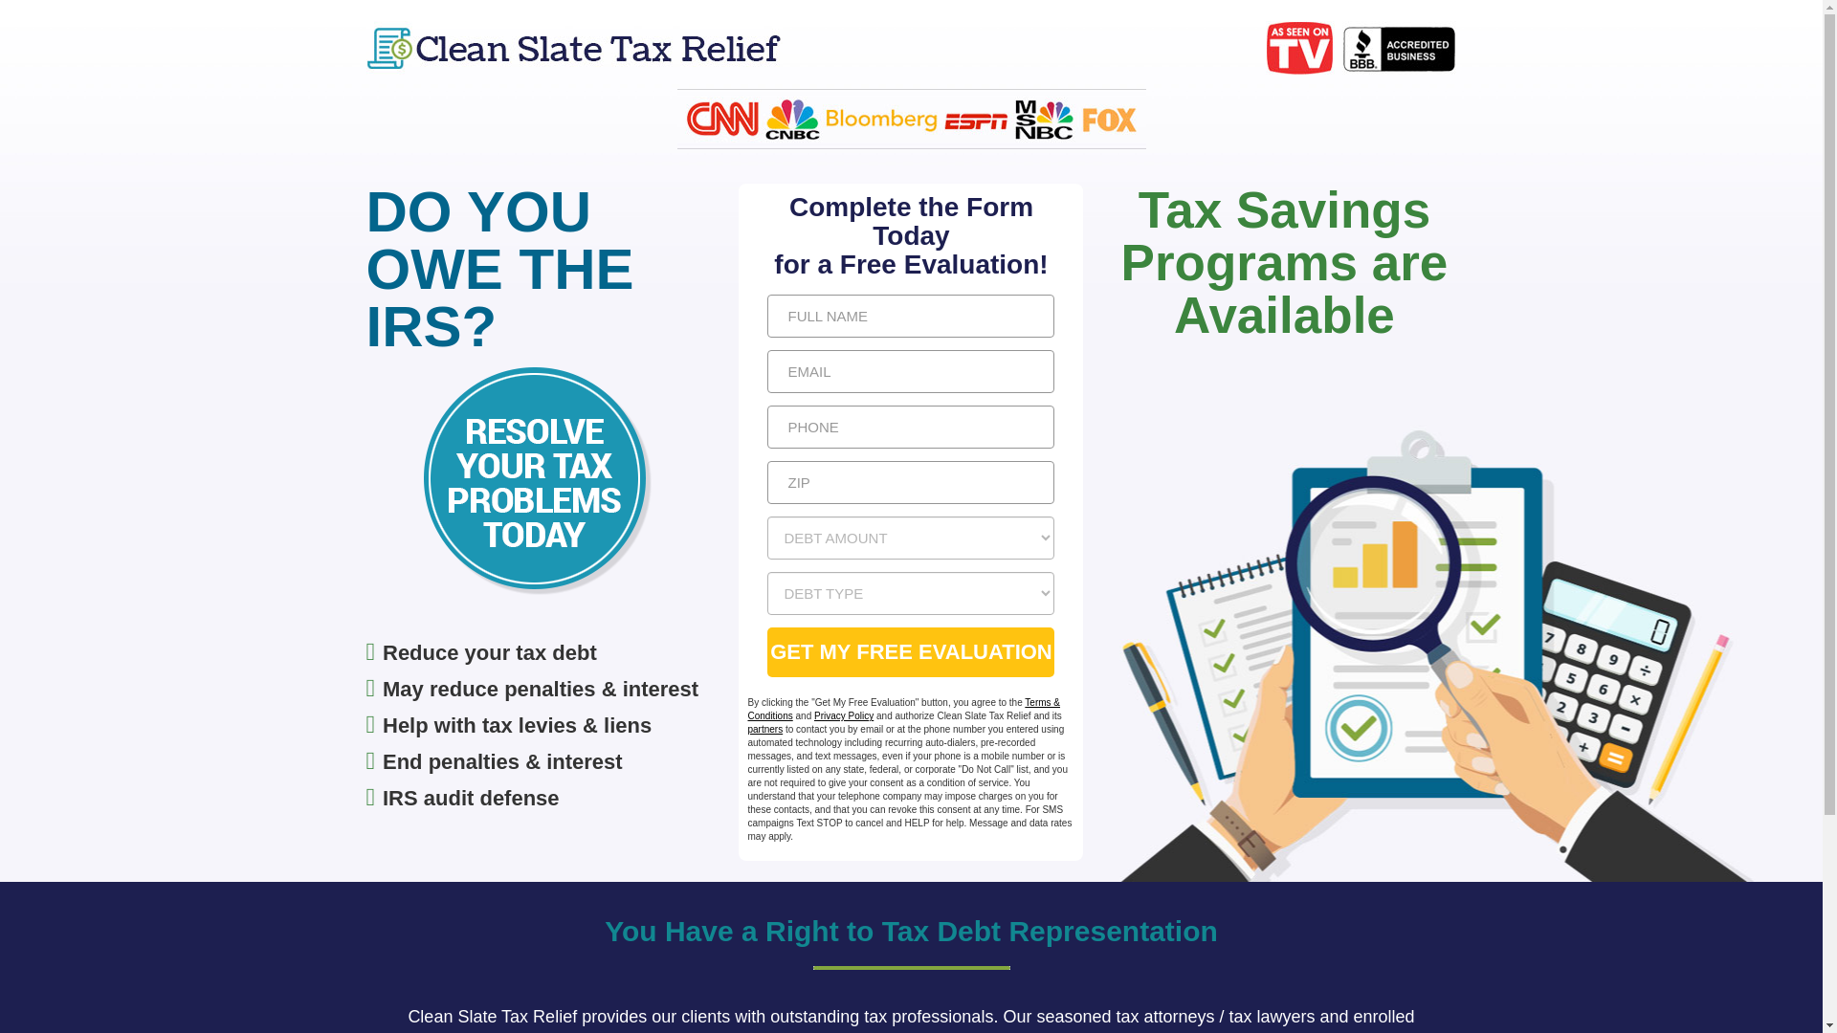  I want to click on Privacy Policy, so click(844, 715).